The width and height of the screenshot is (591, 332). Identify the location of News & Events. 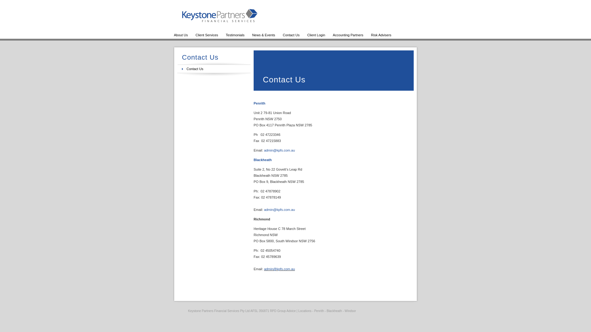
(263, 35).